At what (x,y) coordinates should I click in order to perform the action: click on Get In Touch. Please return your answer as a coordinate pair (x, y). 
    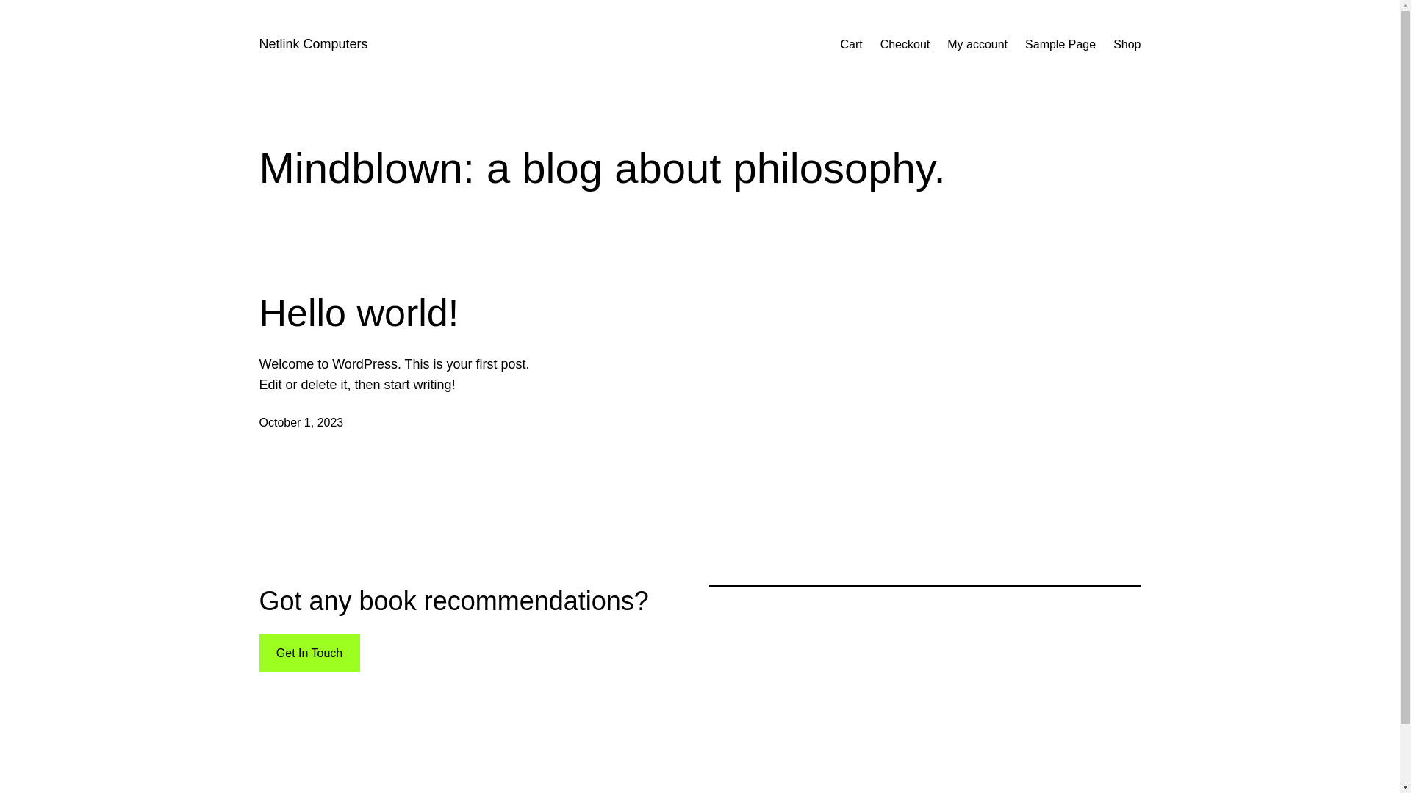
    Looking at the image, I should click on (309, 653).